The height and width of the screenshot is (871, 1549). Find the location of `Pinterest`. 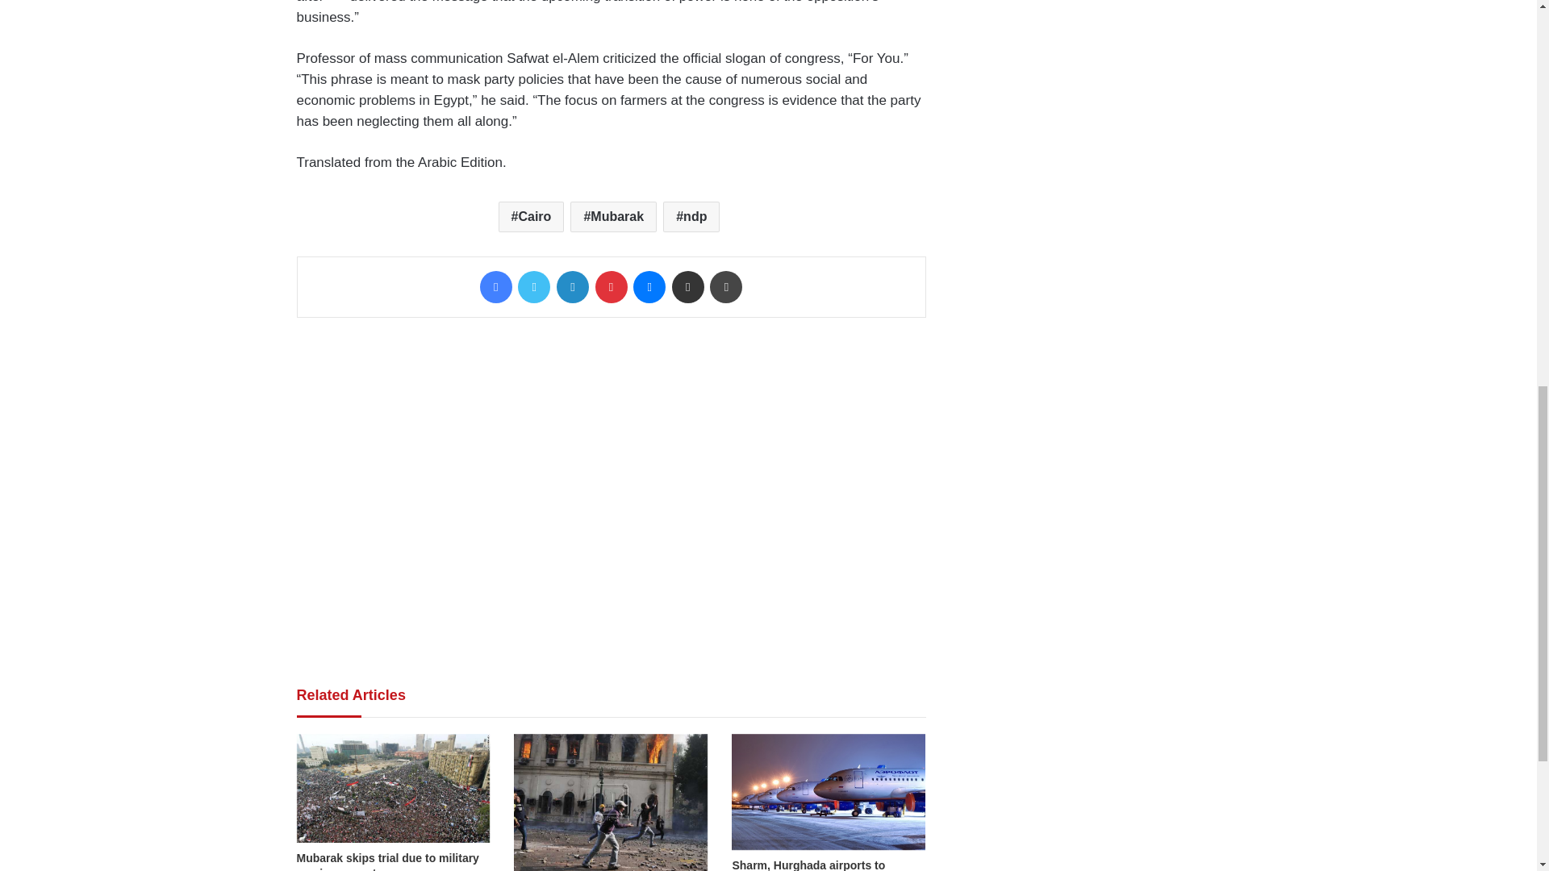

Pinterest is located at coordinates (611, 286).